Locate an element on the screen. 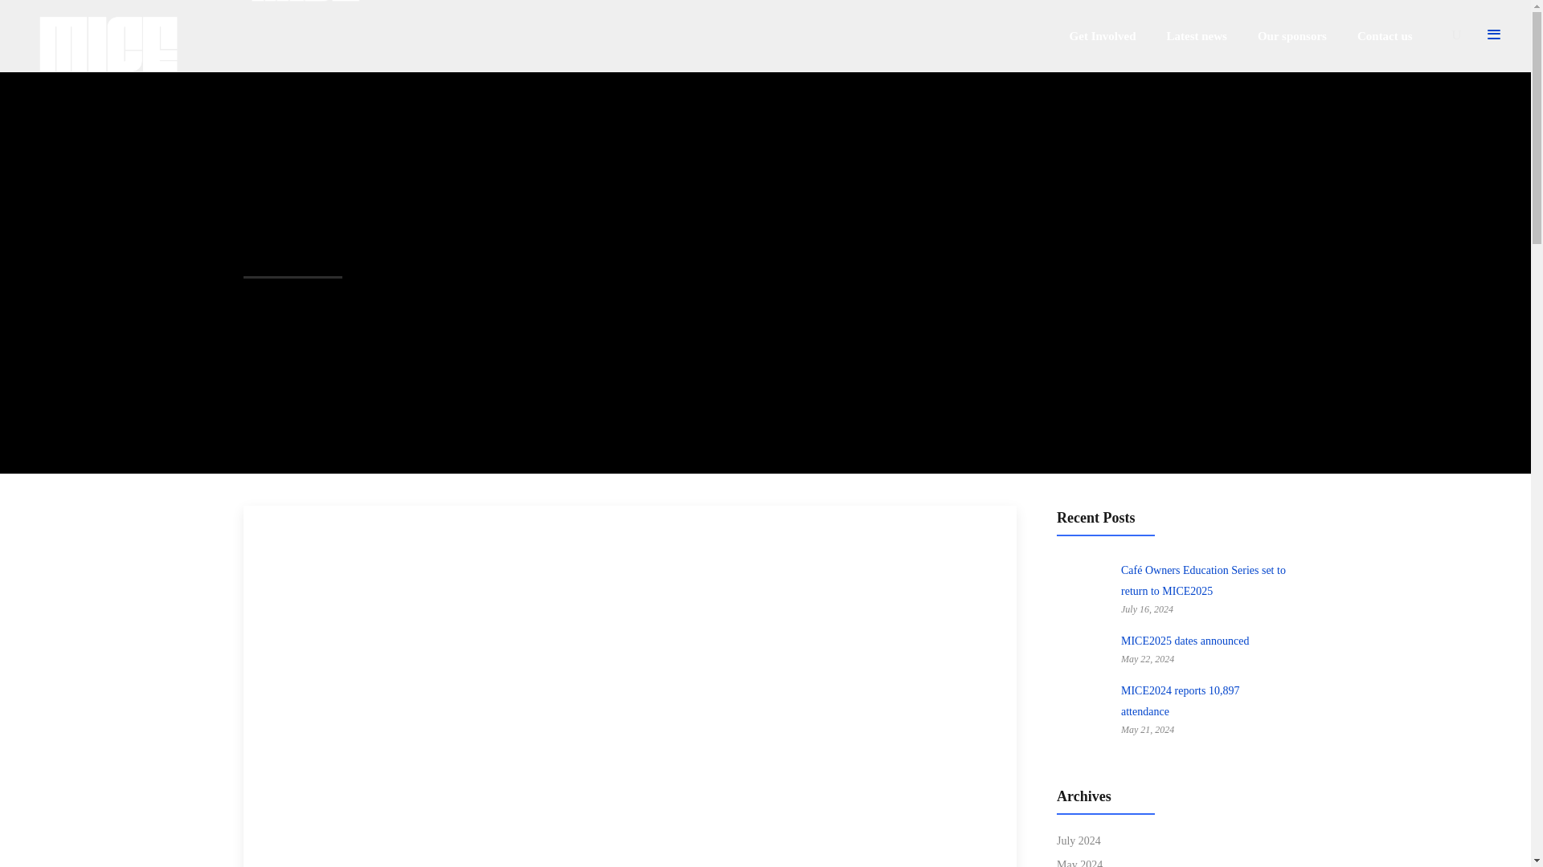 Image resolution: width=1543 pixels, height=867 pixels. MICE2025 dates announced is located at coordinates (1185, 641).